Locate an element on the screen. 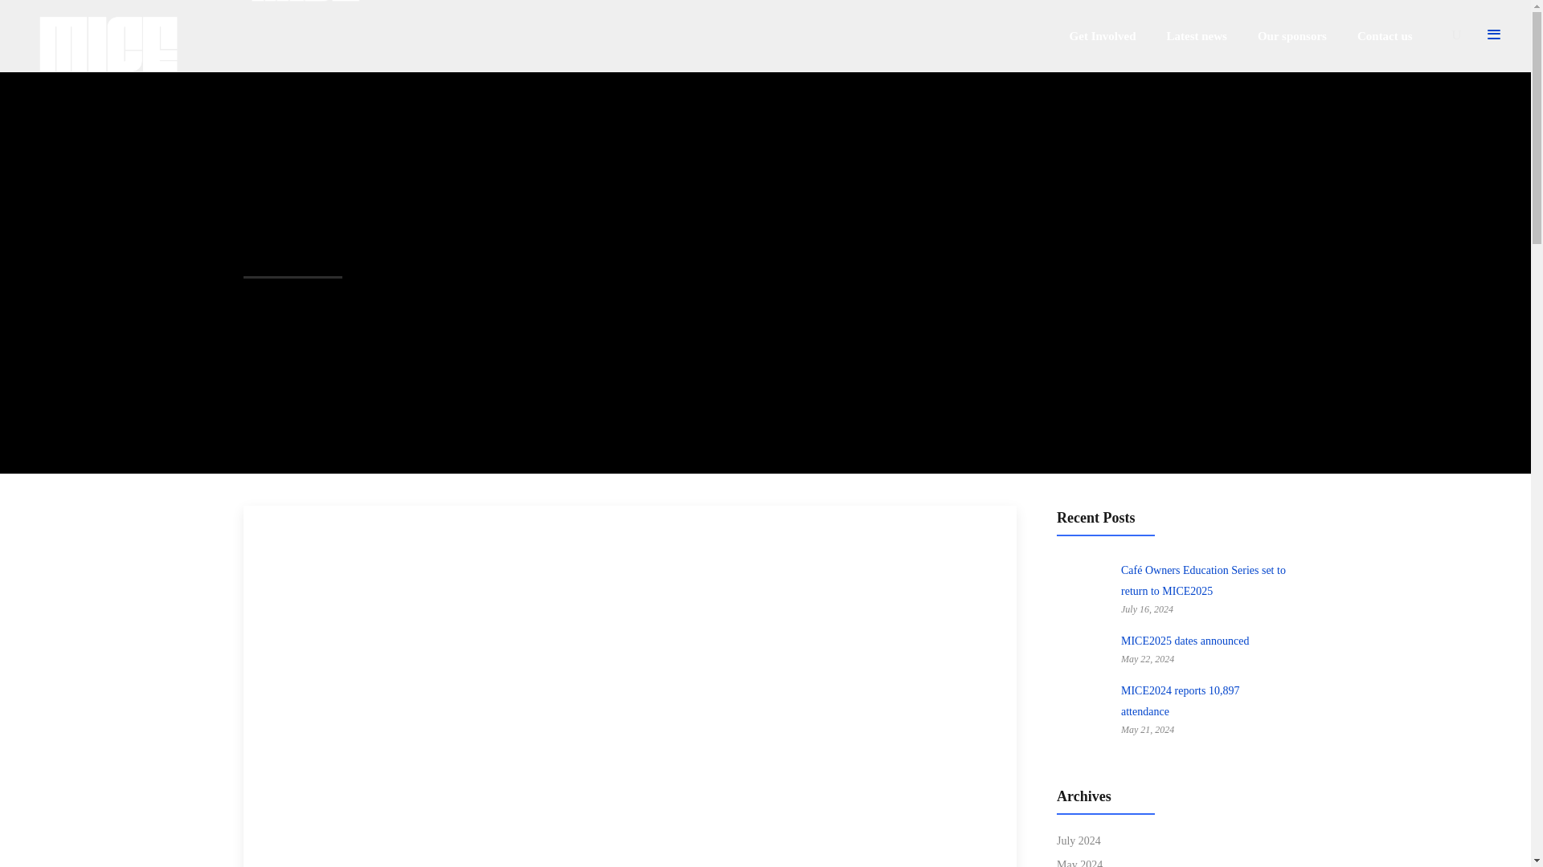 Image resolution: width=1543 pixels, height=867 pixels. MICE2025 dates announced is located at coordinates (1185, 641).